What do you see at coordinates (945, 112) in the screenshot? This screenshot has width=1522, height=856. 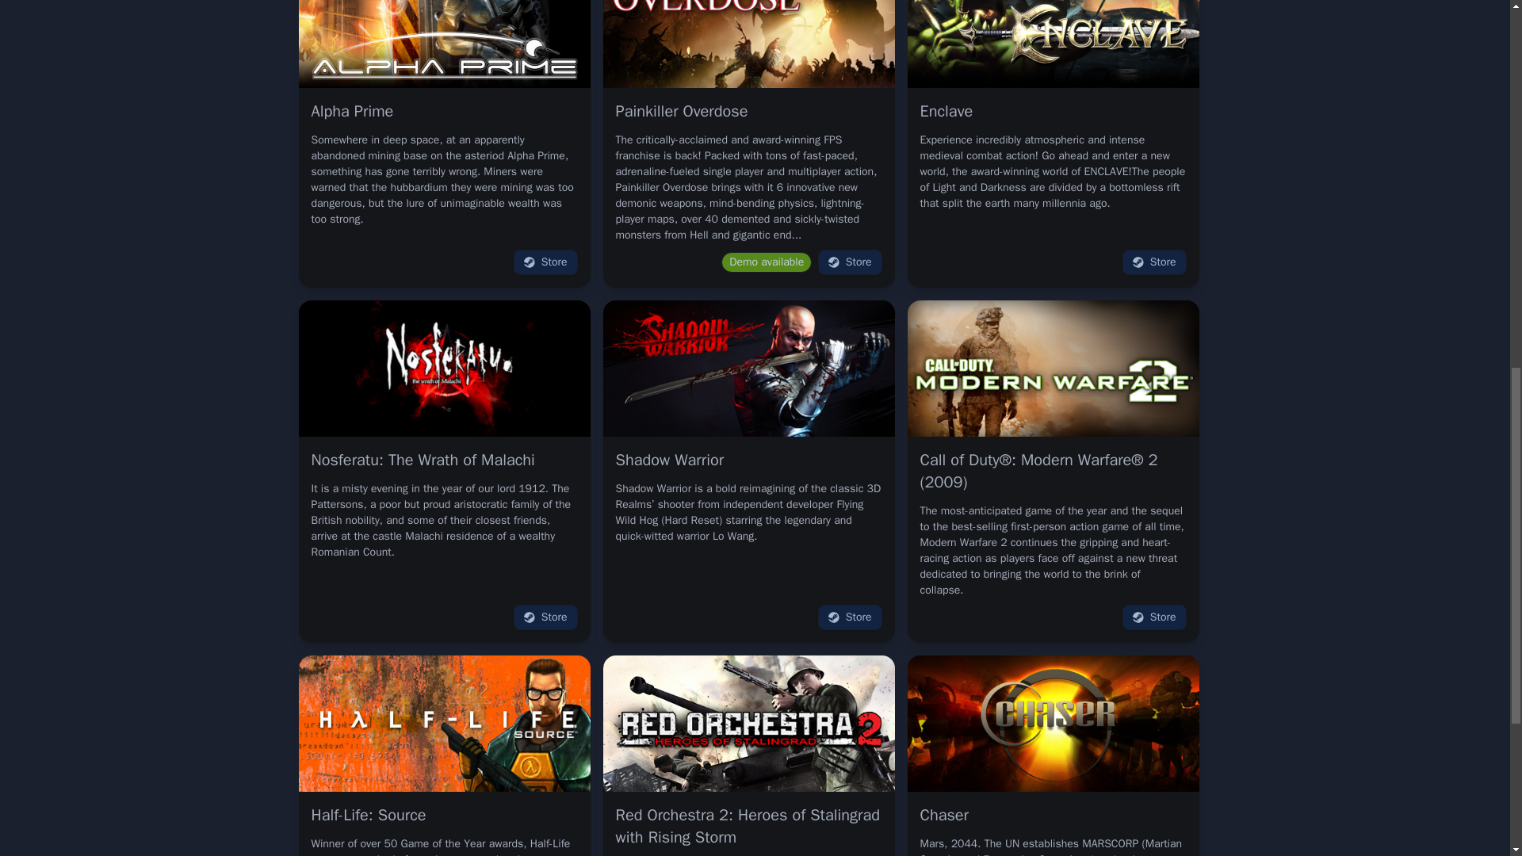 I see `Enclave` at bounding box center [945, 112].